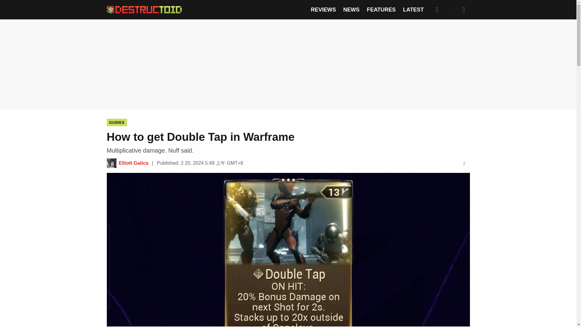 The image size is (581, 327). I want to click on Dark Mode, so click(450, 9).